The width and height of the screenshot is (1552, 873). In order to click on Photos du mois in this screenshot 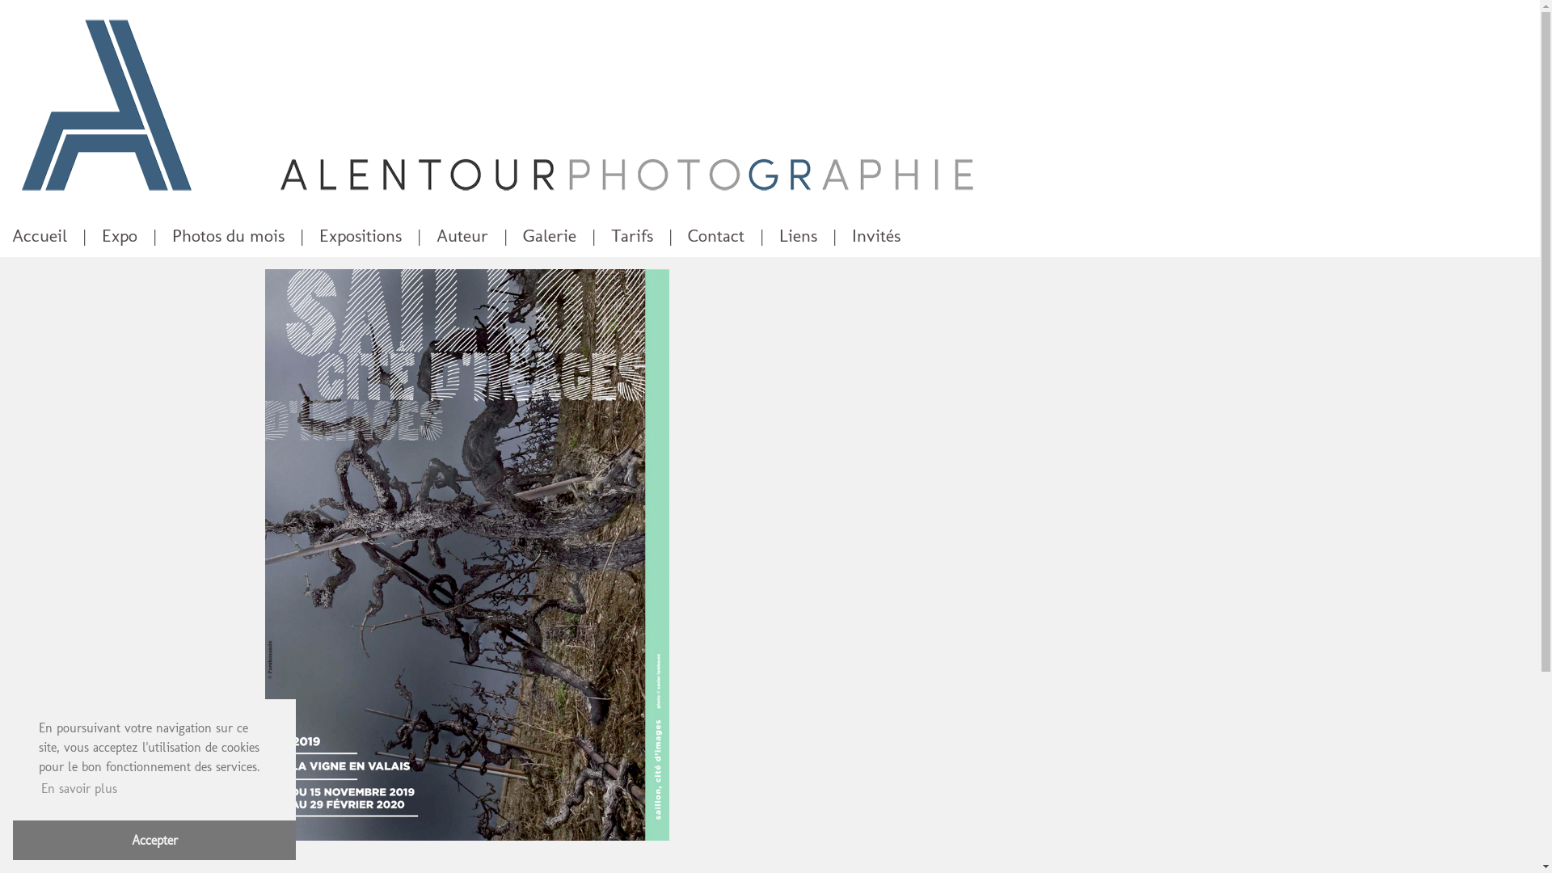, I will do `click(228, 236)`.